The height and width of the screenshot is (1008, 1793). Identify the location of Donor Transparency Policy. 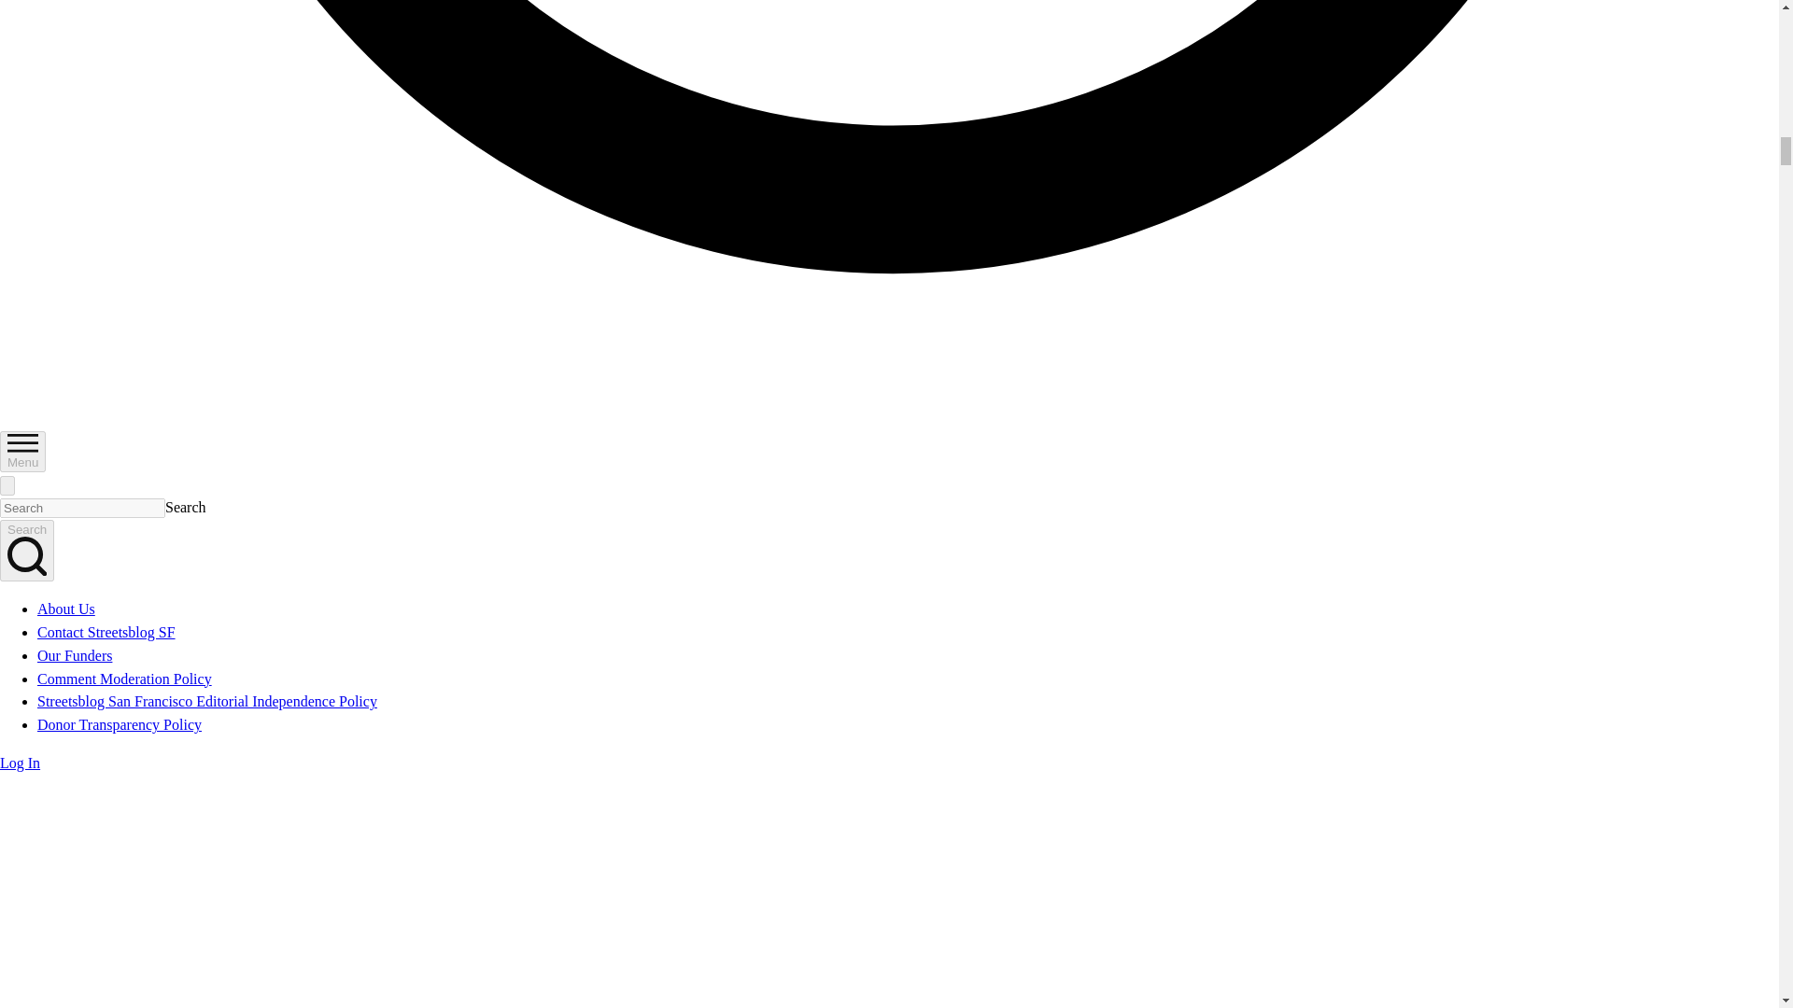
(120, 724).